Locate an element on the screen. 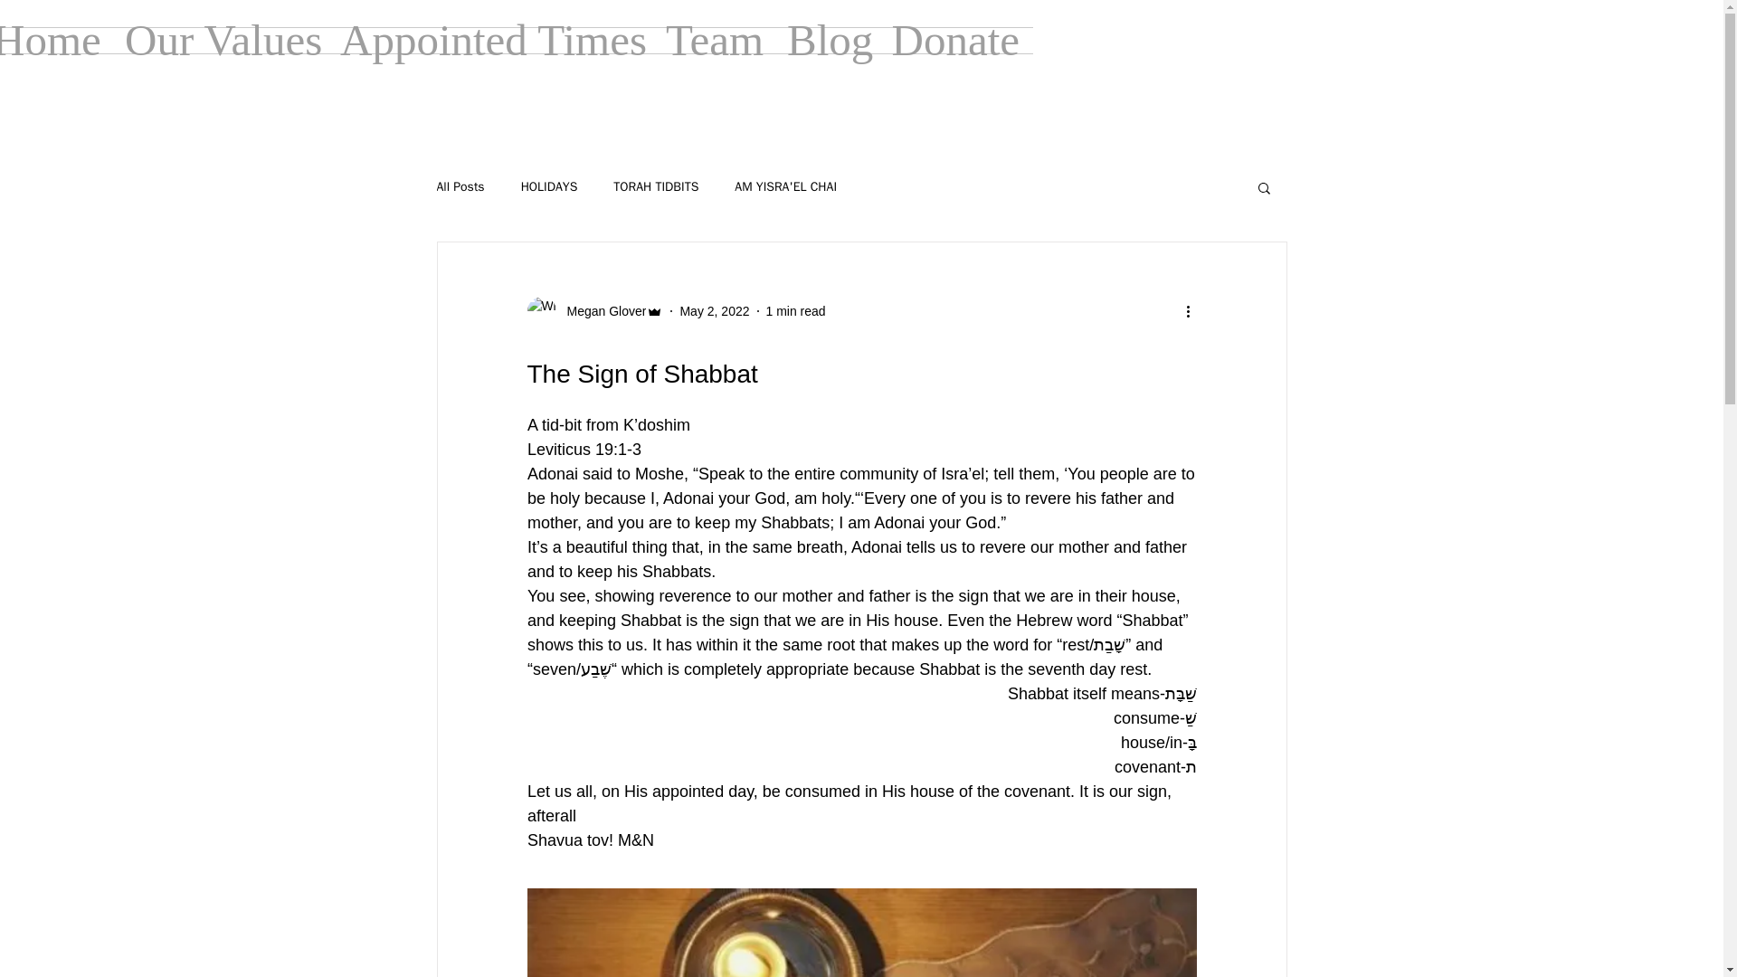 The width and height of the screenshot is (1737, 977). HOLIDAYS is located at coordinates (550, 186).